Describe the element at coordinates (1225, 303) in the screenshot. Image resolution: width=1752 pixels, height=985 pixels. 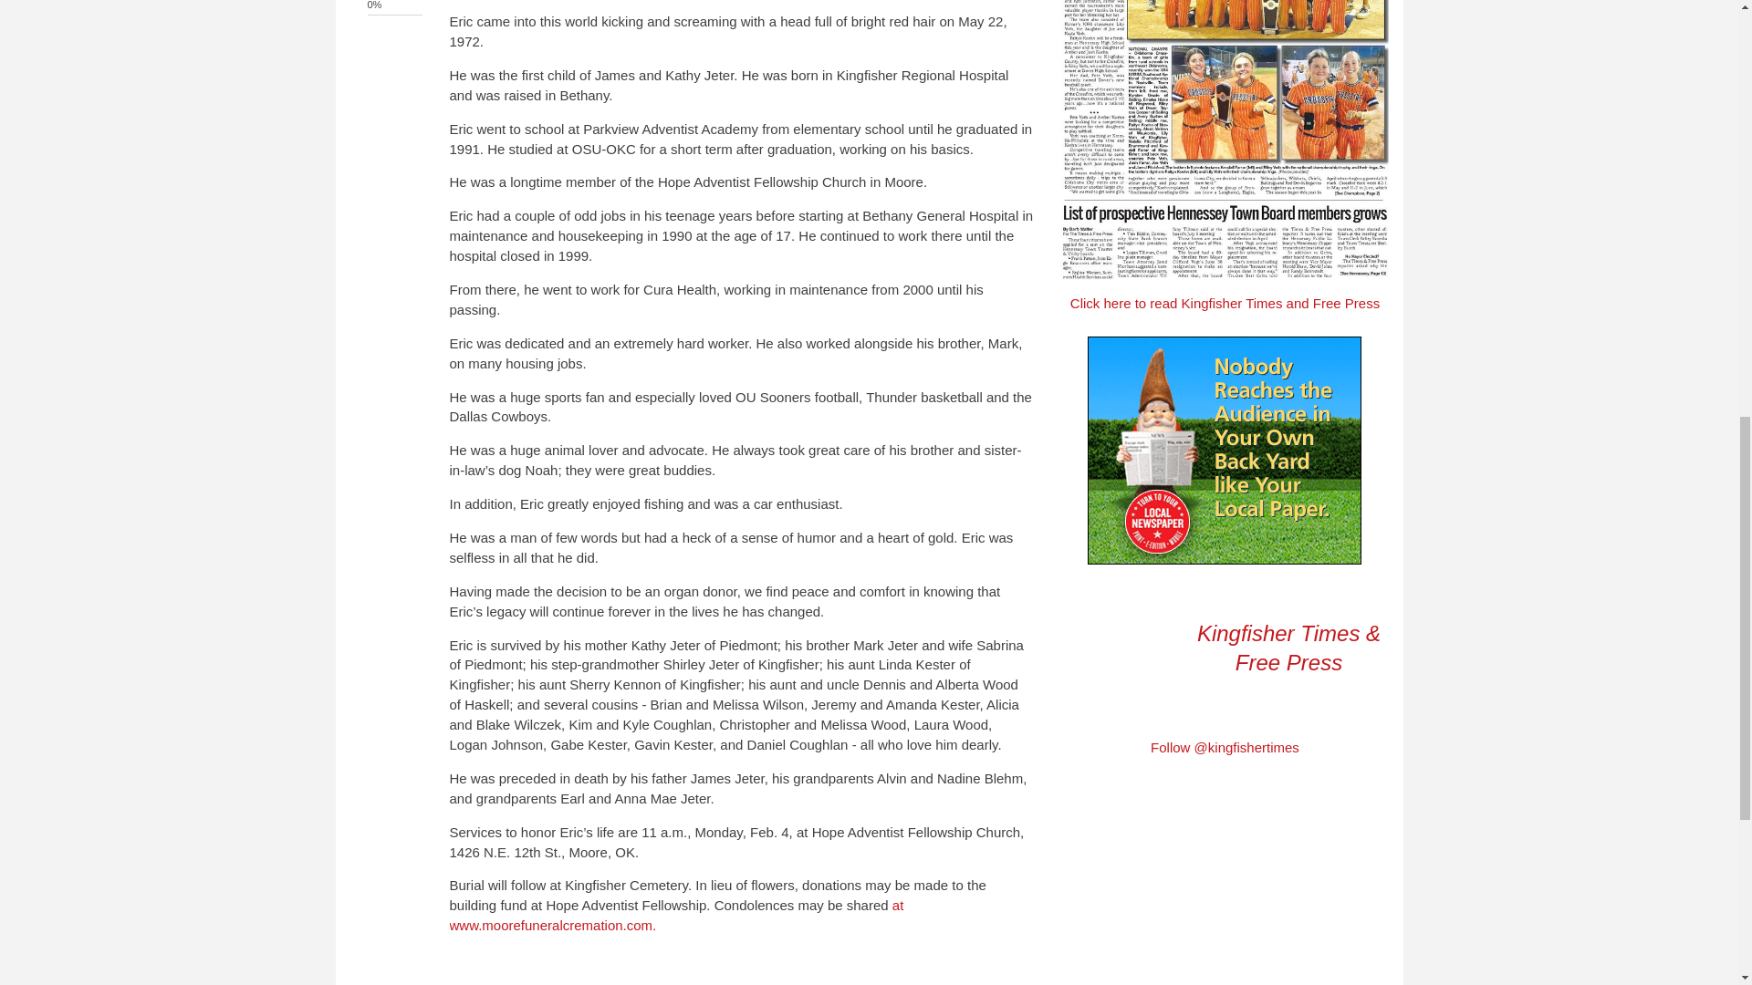
I see `Click here to read Kingfisher Times and Free Press` at that location.